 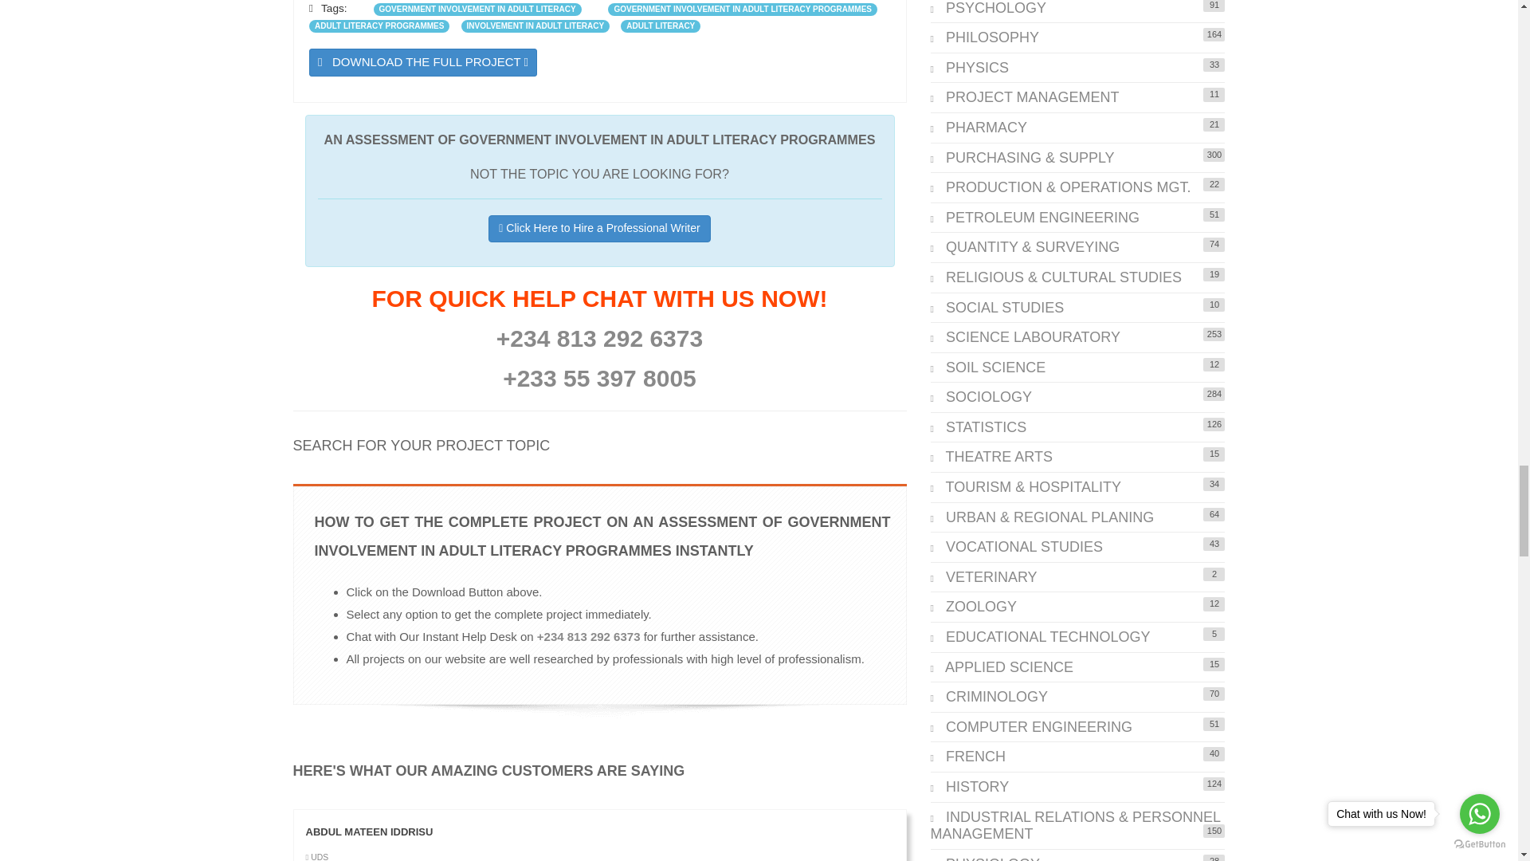 What do you see at coordinates (477, 10) in the screenshot?
I see `GOVERNMENT INVOLVEMENT IN ADULT LITERACY` at bounding box center [477, 10].